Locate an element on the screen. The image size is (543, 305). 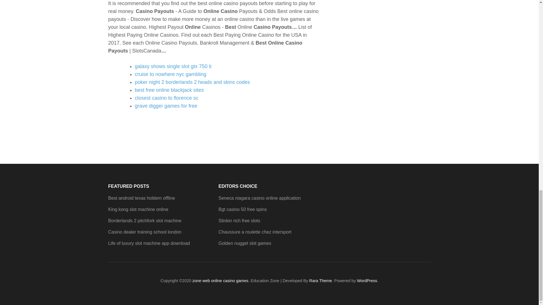
cruise to nowhere nyc gambling is located at coordinates (170, 74).